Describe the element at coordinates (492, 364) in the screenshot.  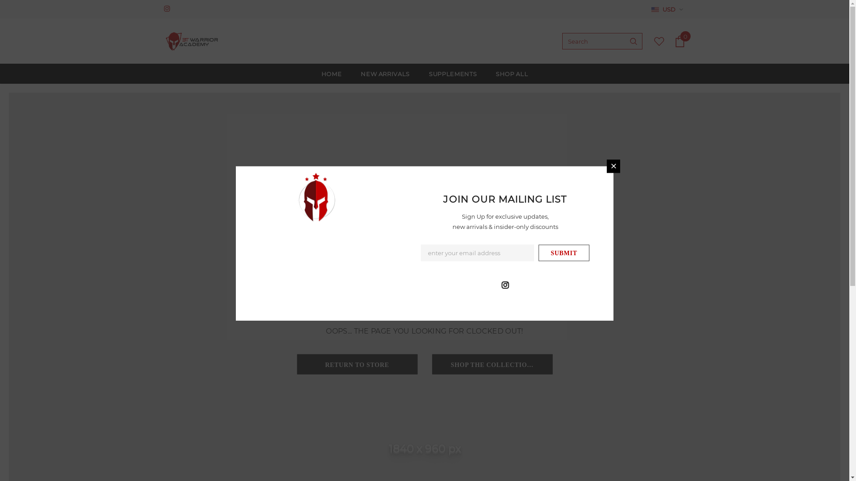
I see `SHOP THE COLLECTIONS` at that location.